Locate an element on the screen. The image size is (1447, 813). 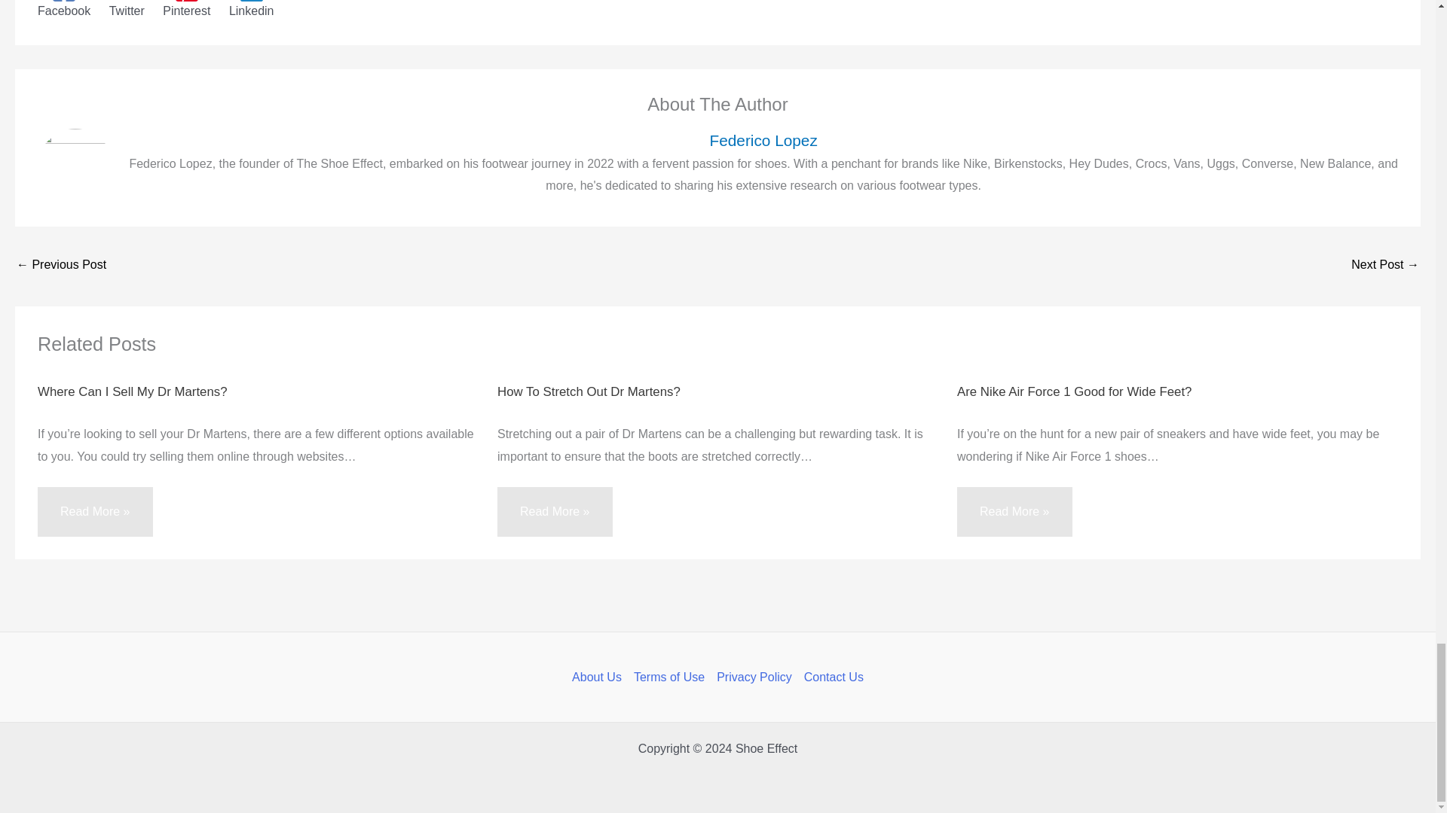
Are Nike Air Force 1 Good for Wide Feet? is located at coordinates (1073, 391).